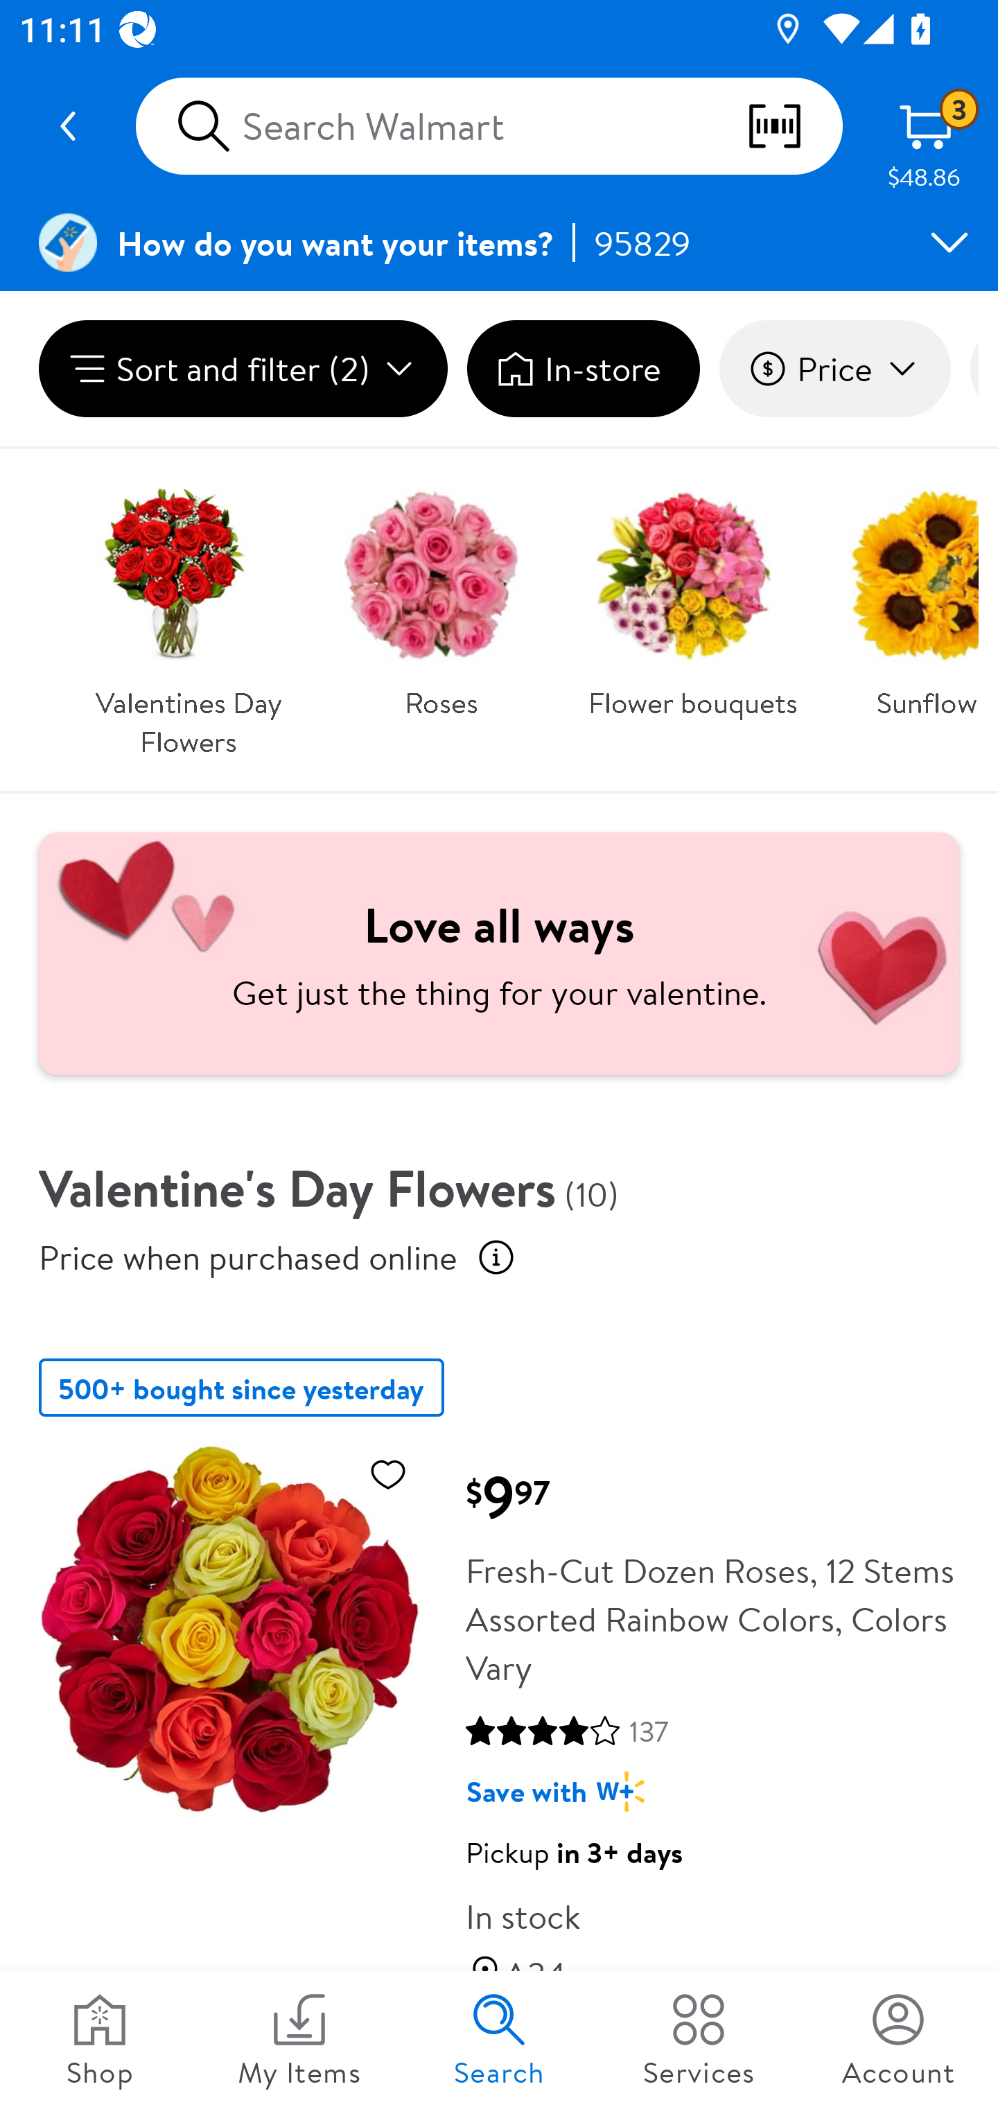  Describe the element at coordinates (898, 2039) in the screenshot. I see `Account` at that location.